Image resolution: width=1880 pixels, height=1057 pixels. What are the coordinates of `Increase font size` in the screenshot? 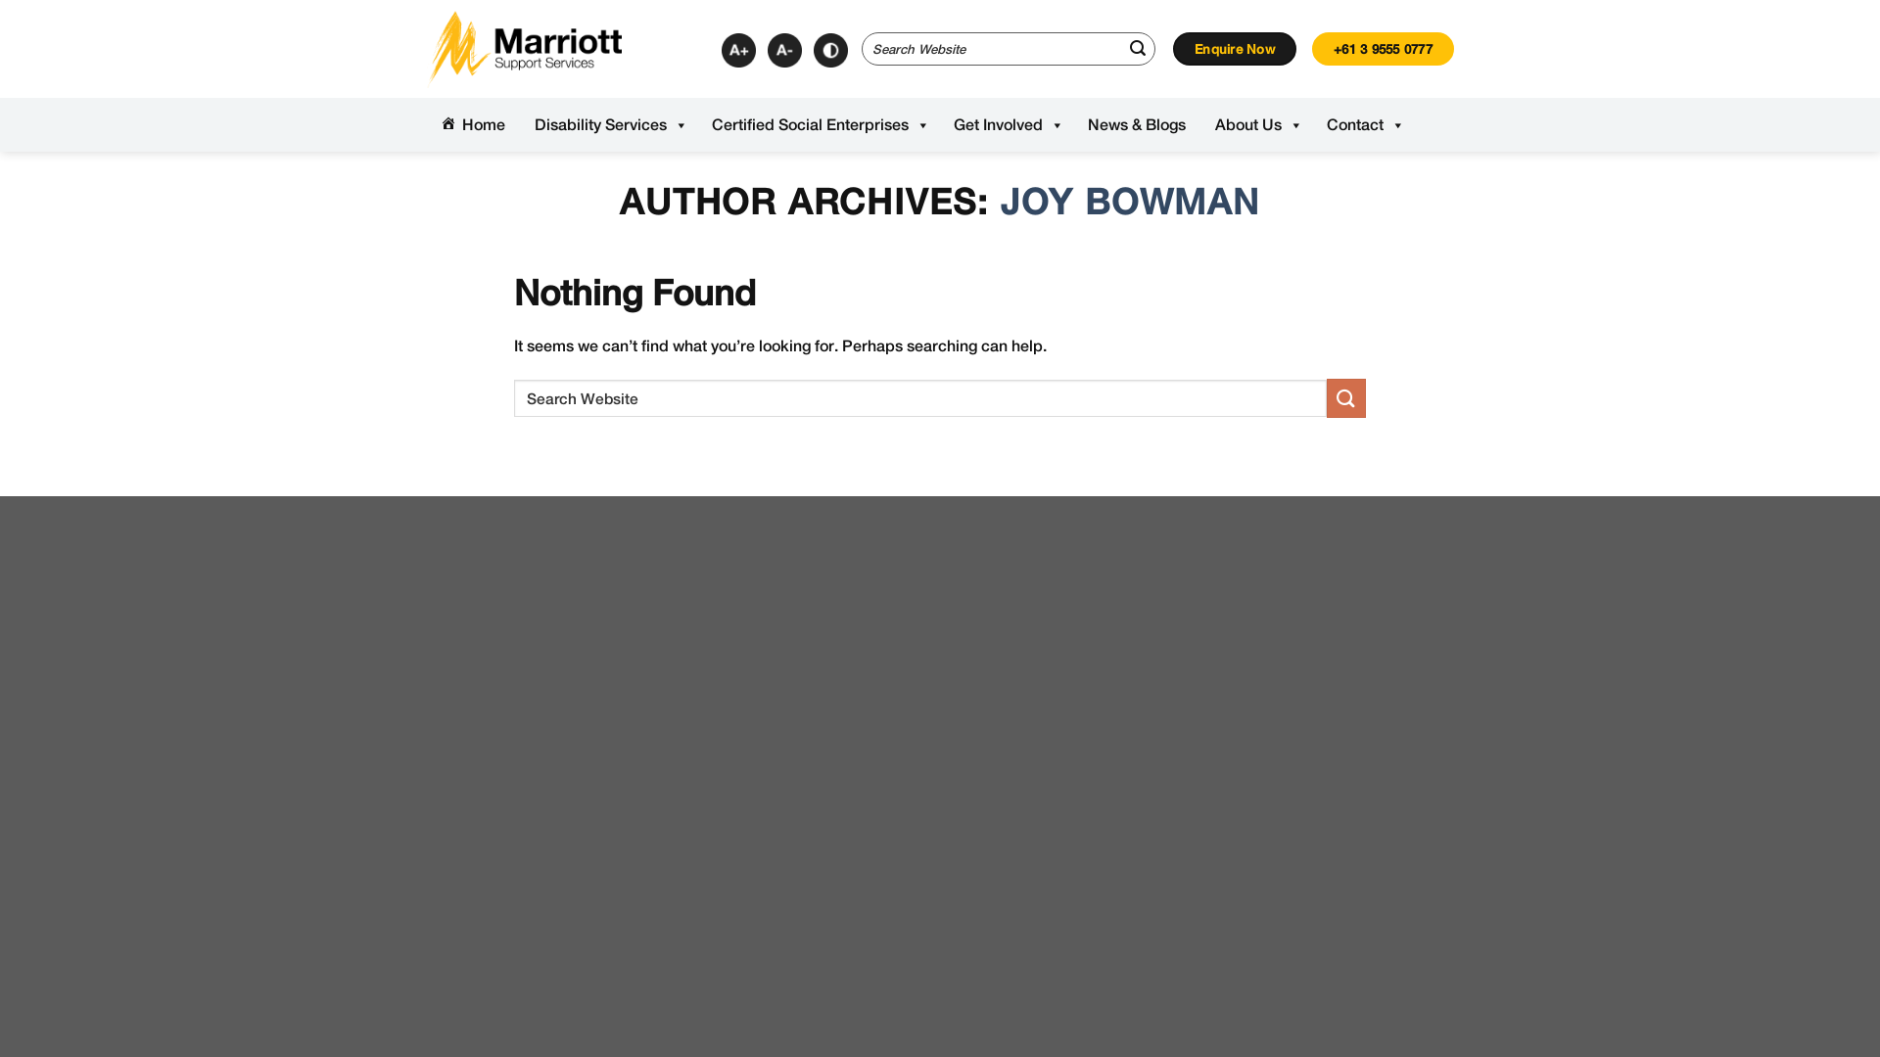 It's located at (738, 51).